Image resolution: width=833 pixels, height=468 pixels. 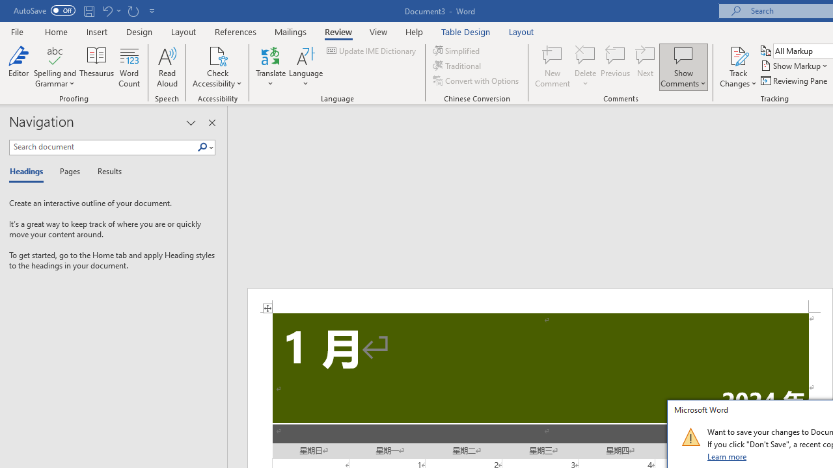 What do you see at coordinates (586, 55) in the screenshot?
I see `Delete` at bounding box center [586, 55].